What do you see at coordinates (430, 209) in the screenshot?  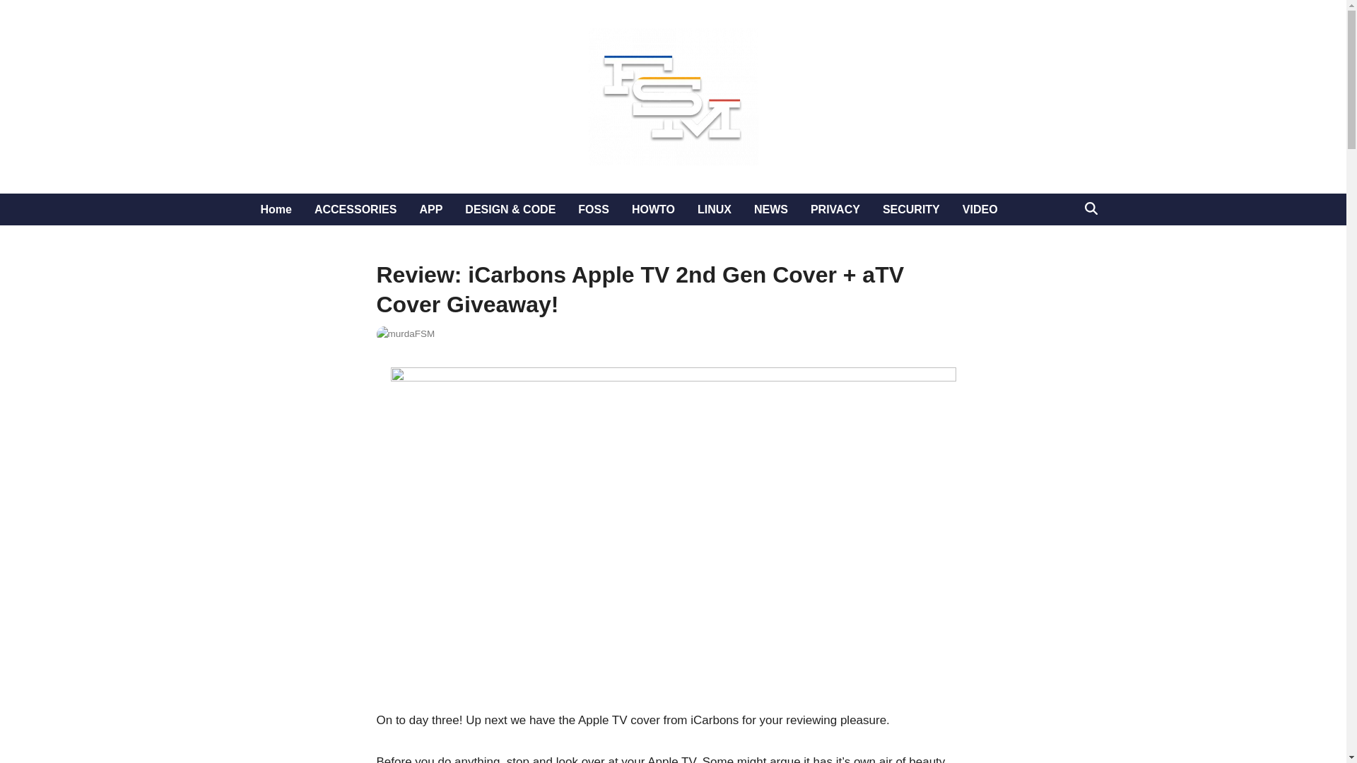 I see `APP` at bounding box center [430, 209].